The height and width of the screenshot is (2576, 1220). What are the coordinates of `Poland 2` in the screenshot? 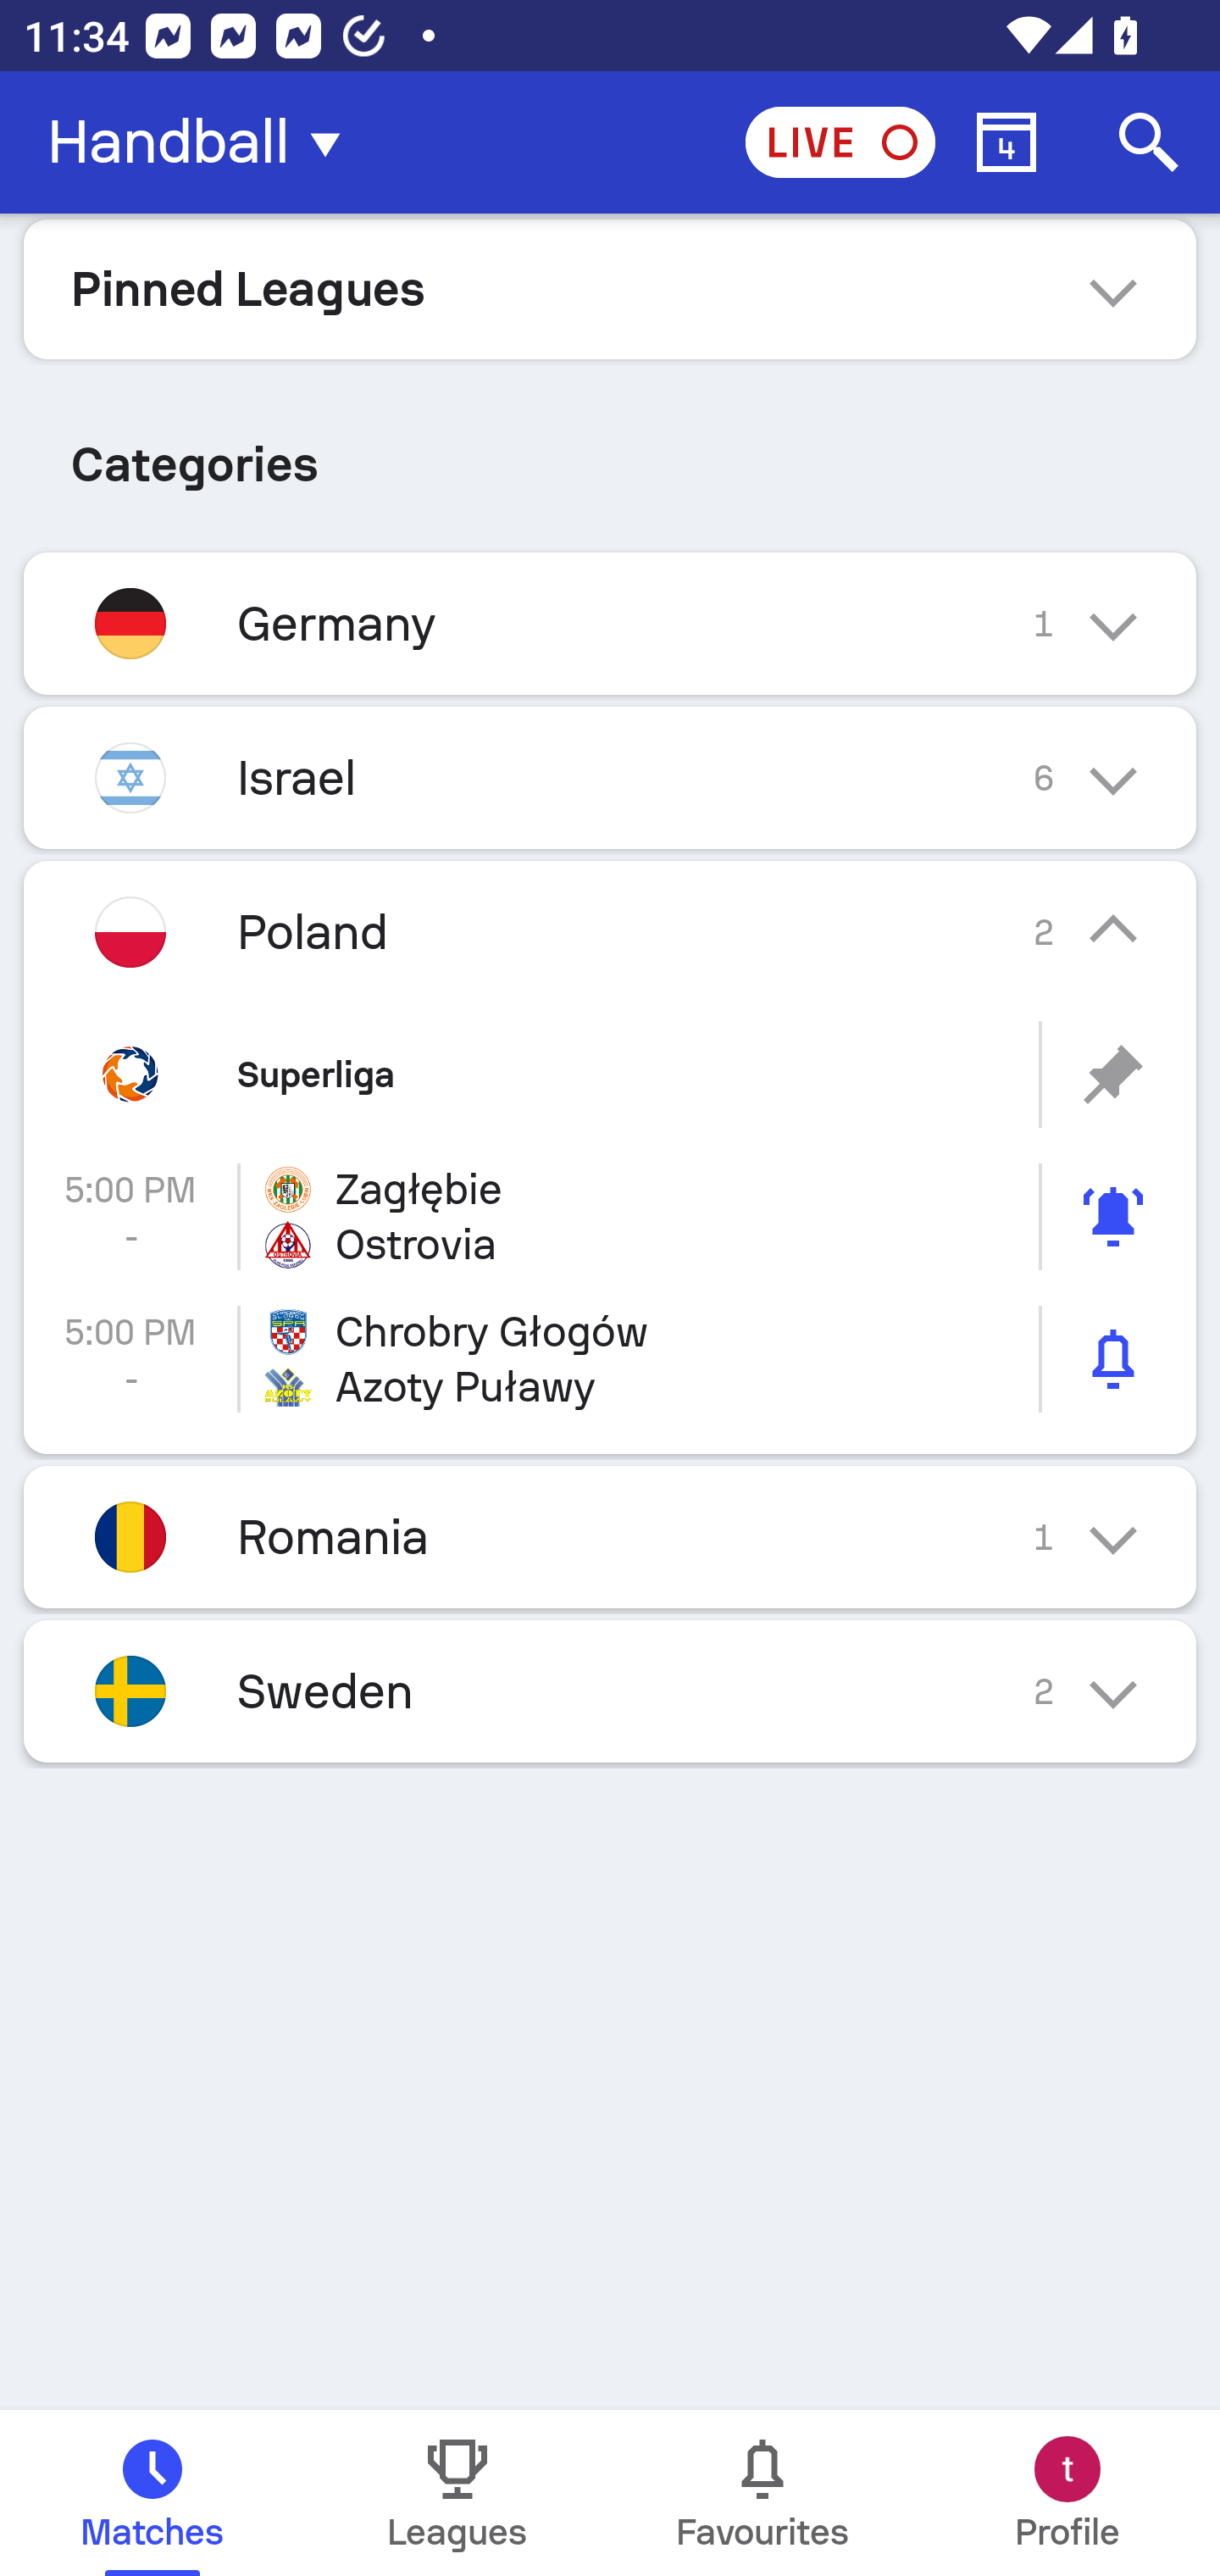 It's located at (610, 930).